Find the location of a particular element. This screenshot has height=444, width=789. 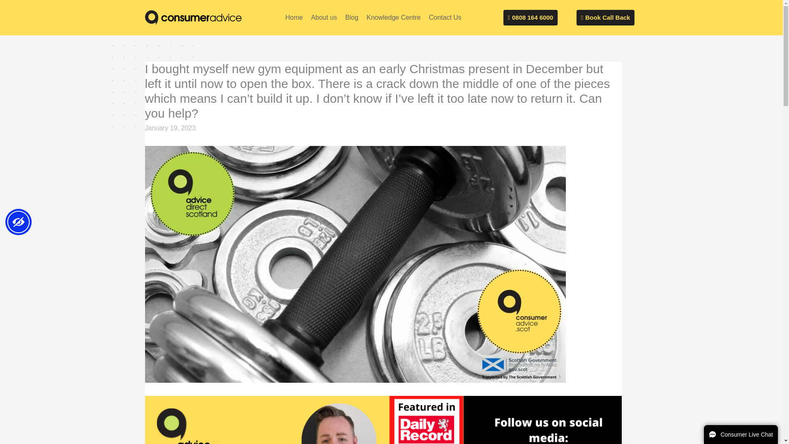

Contact Us is located at coordinates (445, 17).